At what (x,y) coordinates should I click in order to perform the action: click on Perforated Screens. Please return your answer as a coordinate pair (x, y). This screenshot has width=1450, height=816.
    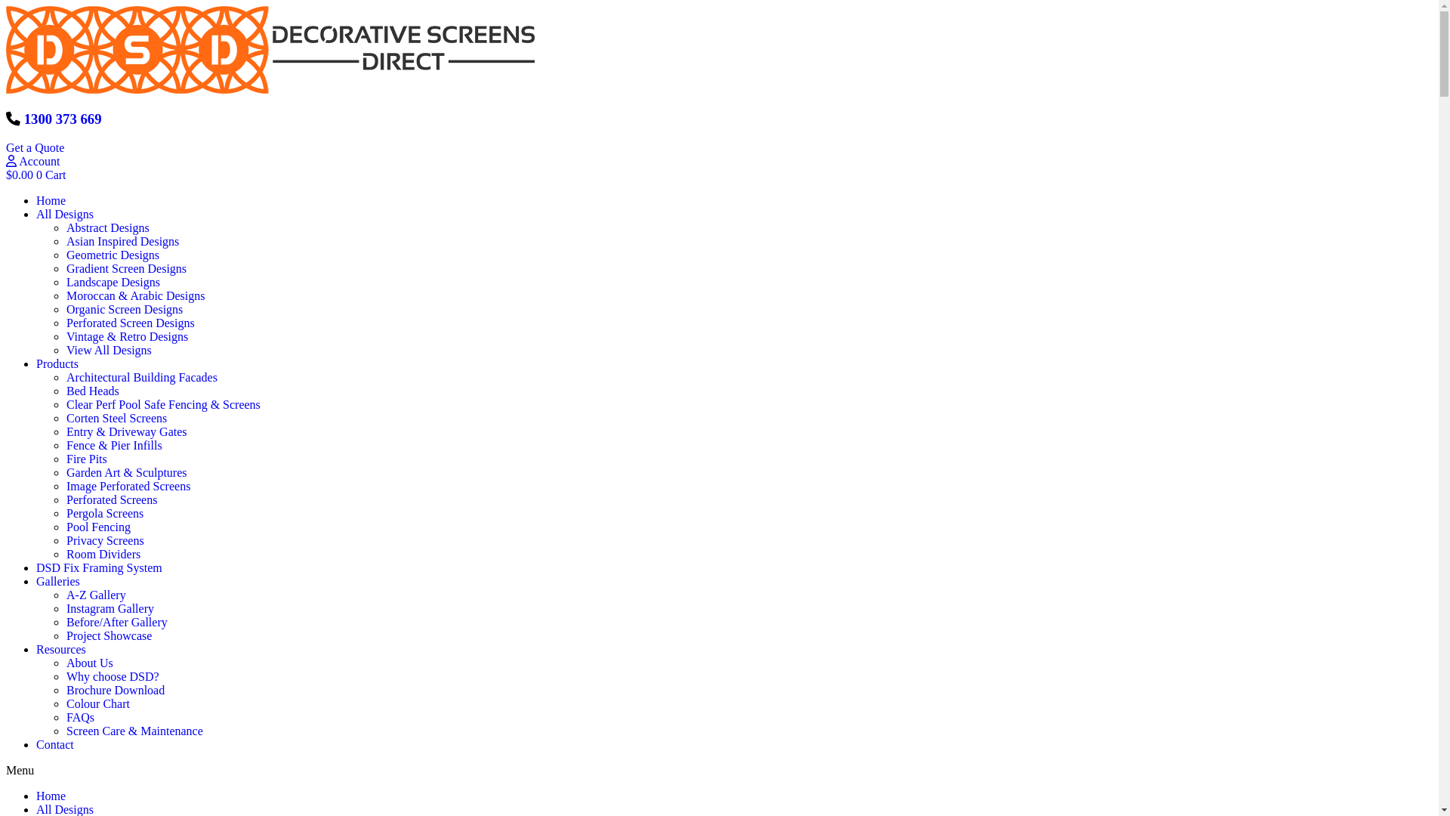
    Looking at the image, I should click on (112, 500).